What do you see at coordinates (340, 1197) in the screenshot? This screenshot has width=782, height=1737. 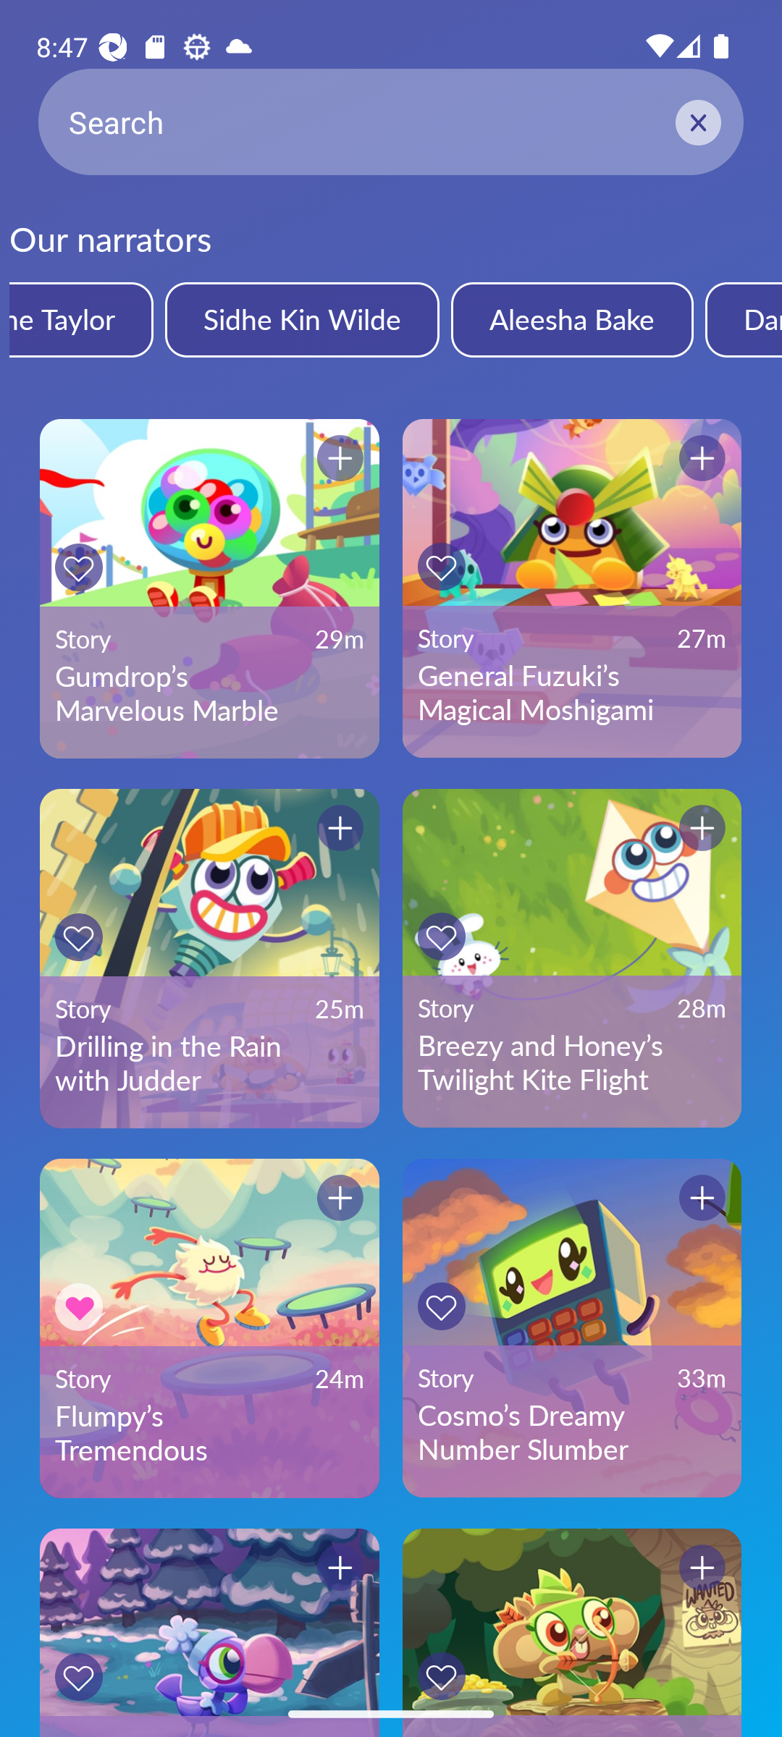 I see `Button` at bounding box center [340, 1197].